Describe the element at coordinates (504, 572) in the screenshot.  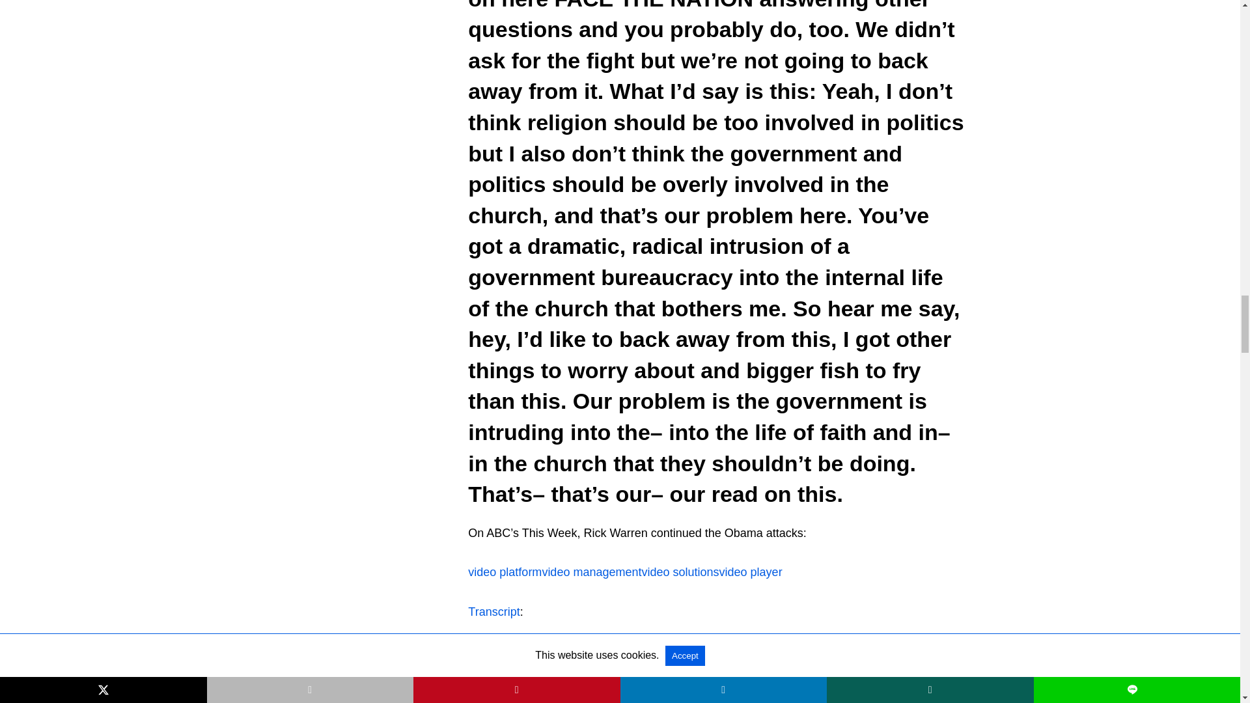
I see `video platform` at that location.